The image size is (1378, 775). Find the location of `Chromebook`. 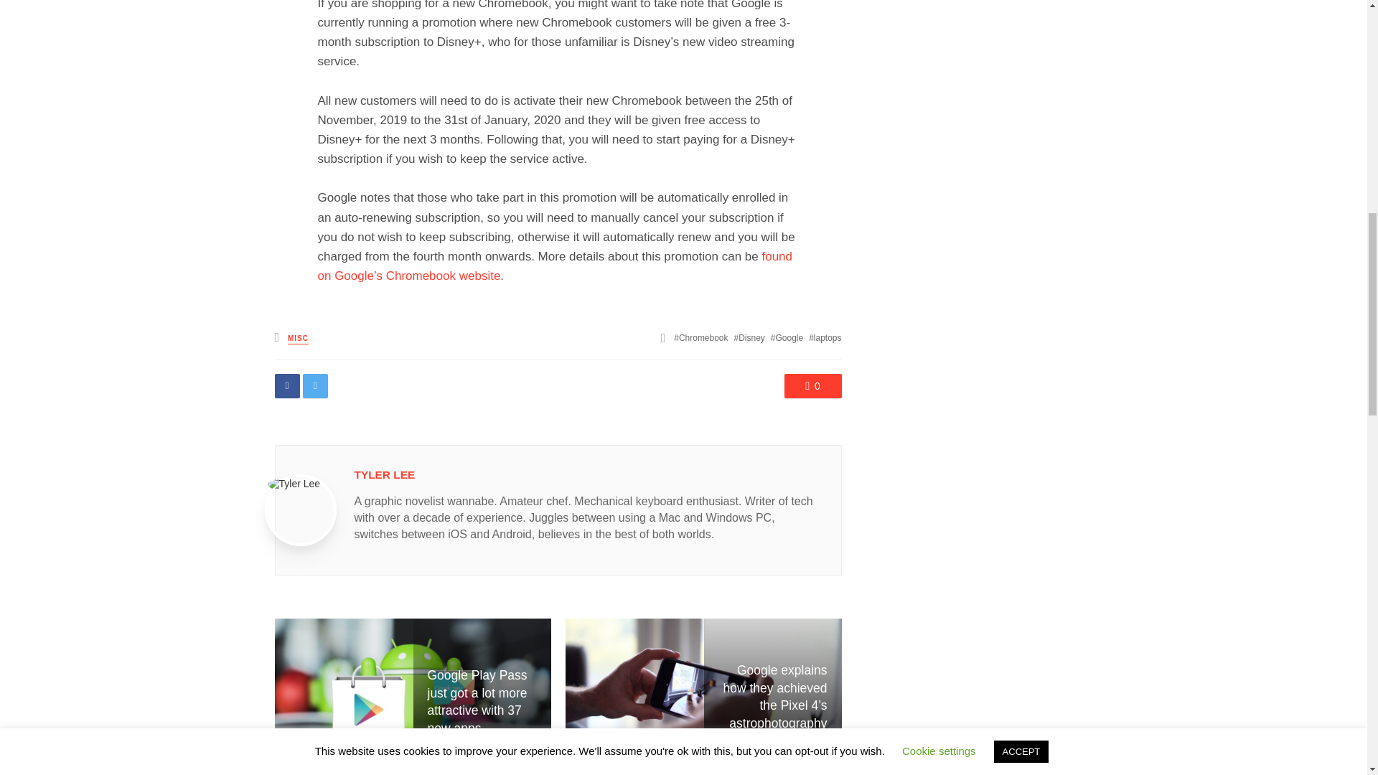

Chromebook is located at coordinates (700, 338).